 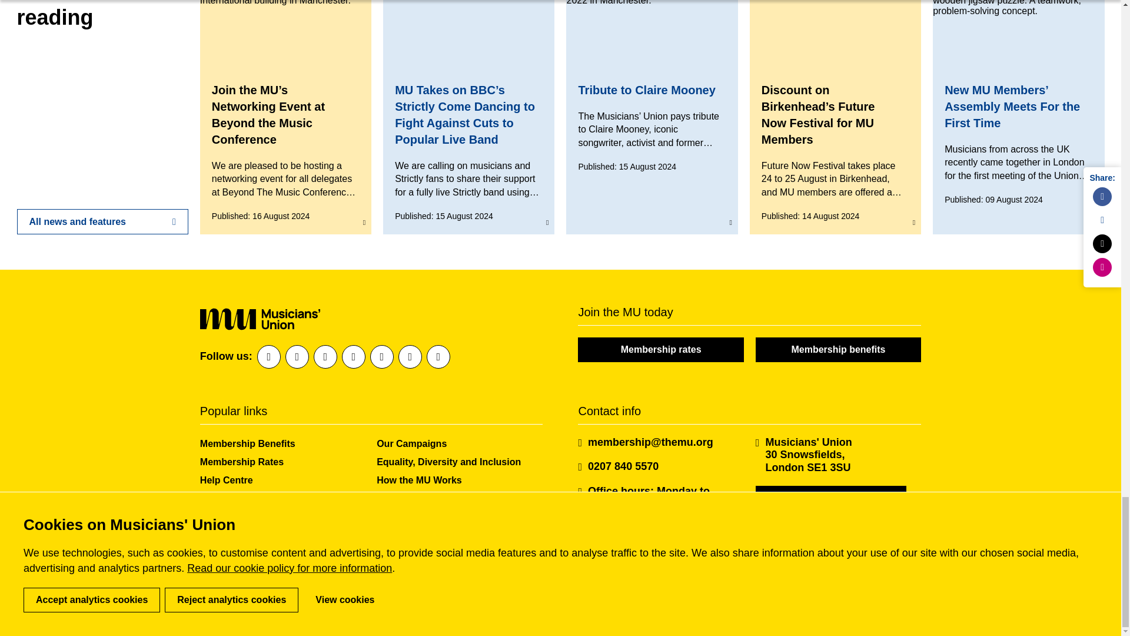 I want to click on TikTok, so click(x=438, y=357).